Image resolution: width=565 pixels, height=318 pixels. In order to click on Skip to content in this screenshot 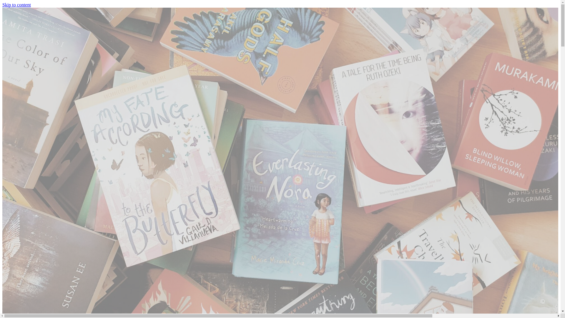, I will do `click(16, 5)`.